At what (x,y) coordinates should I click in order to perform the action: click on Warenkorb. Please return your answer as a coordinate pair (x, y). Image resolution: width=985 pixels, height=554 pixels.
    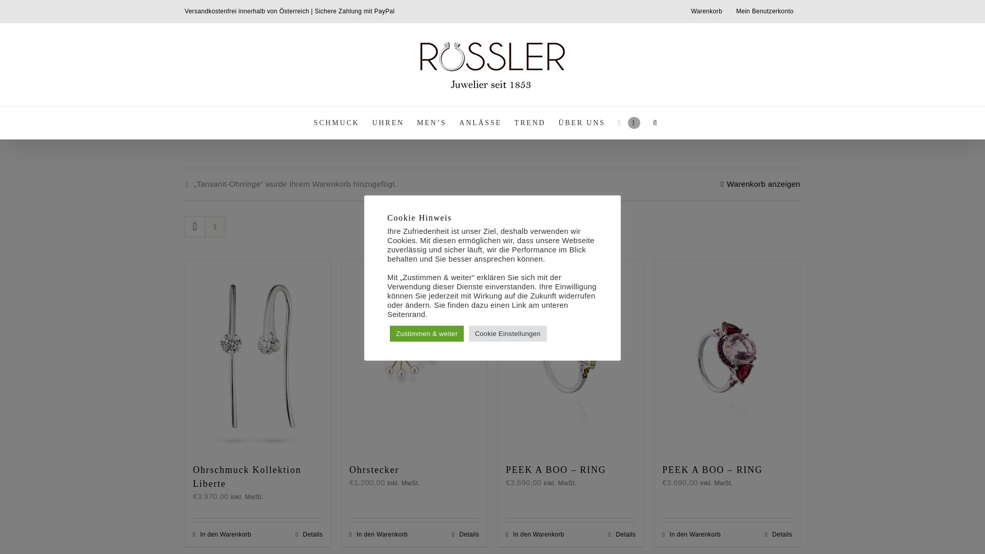
    Looking at the image, I should click on (707, 11).